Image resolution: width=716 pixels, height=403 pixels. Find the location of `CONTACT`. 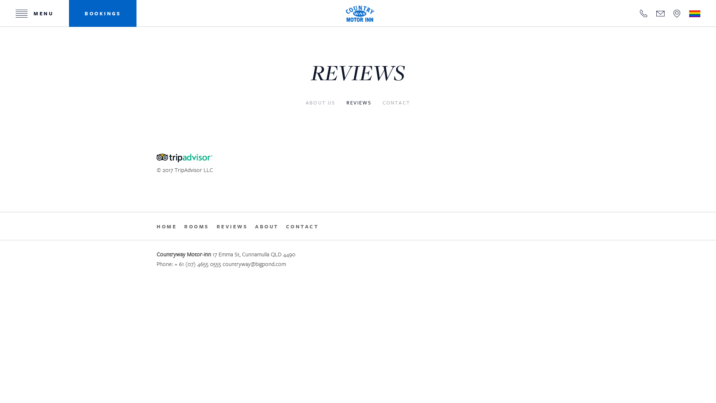

CONTACT is located at coordinates (644, 13).